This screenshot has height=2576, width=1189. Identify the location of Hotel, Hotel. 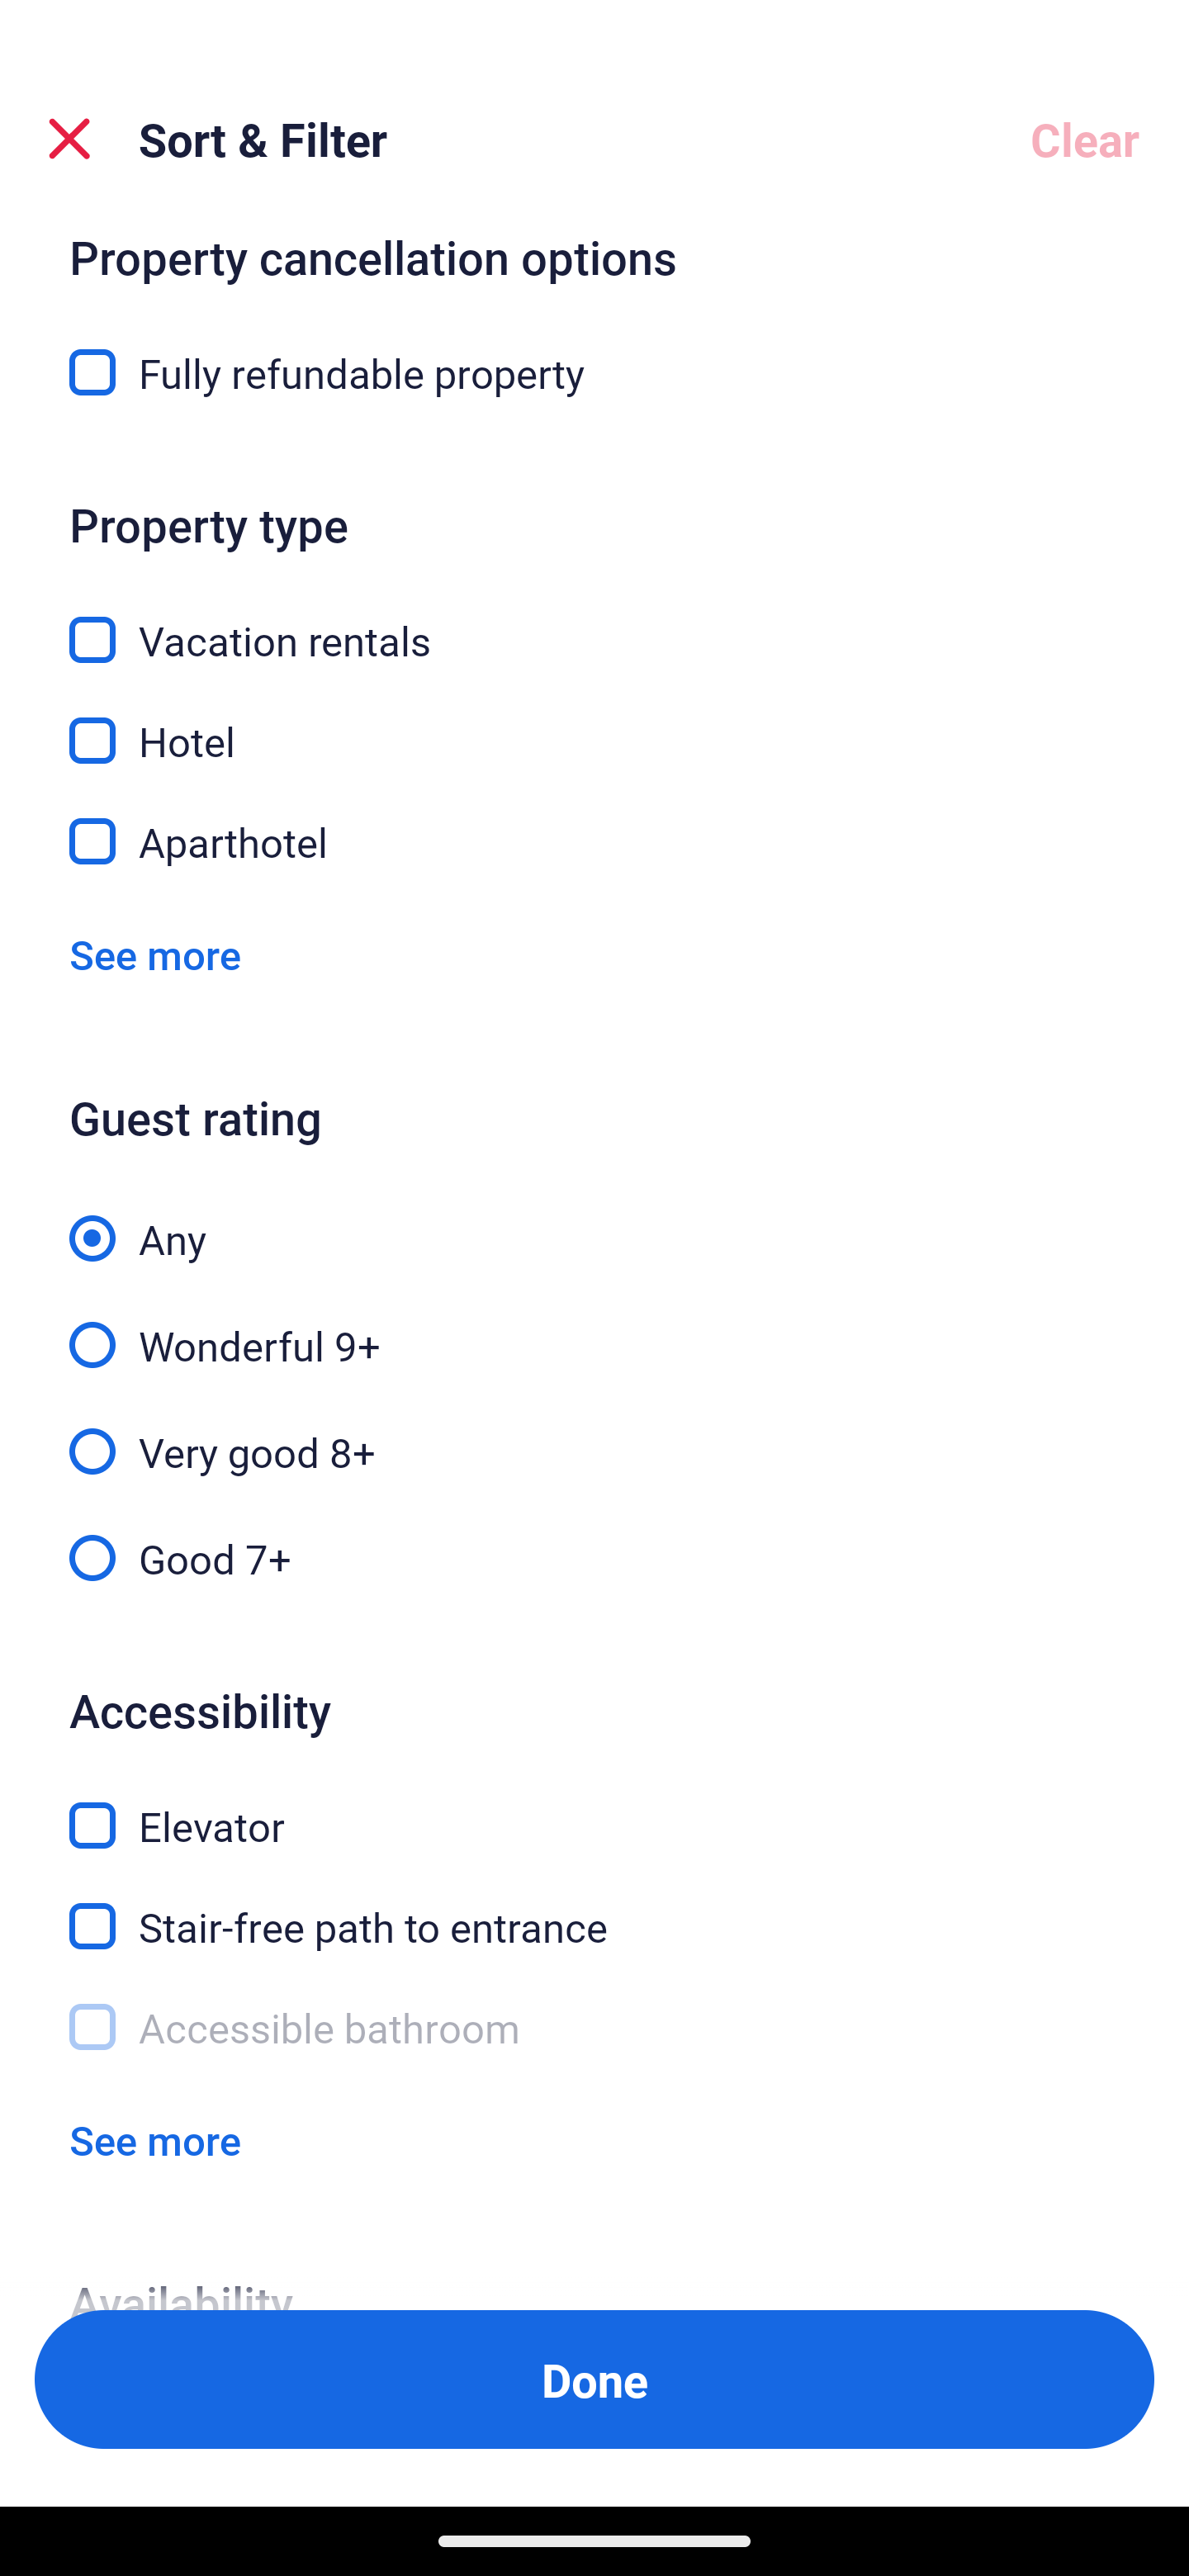
(594, 722).